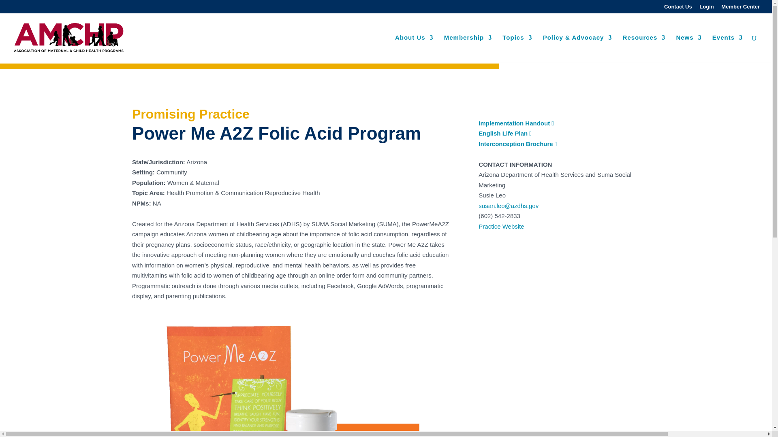 This screenshot has height=437, width=778. I want to click on About Us, so click(414, 49).